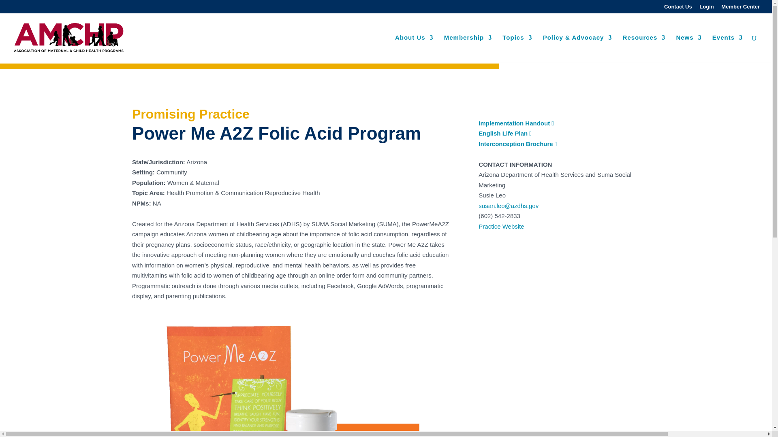 This screenshot has height=437, width=778. I want to click on About Us, so click(414, 49).